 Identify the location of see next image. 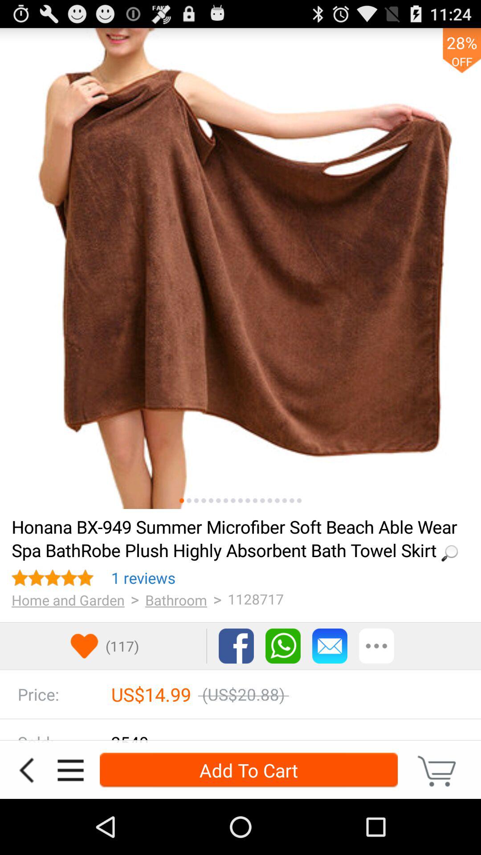
(189, 501).